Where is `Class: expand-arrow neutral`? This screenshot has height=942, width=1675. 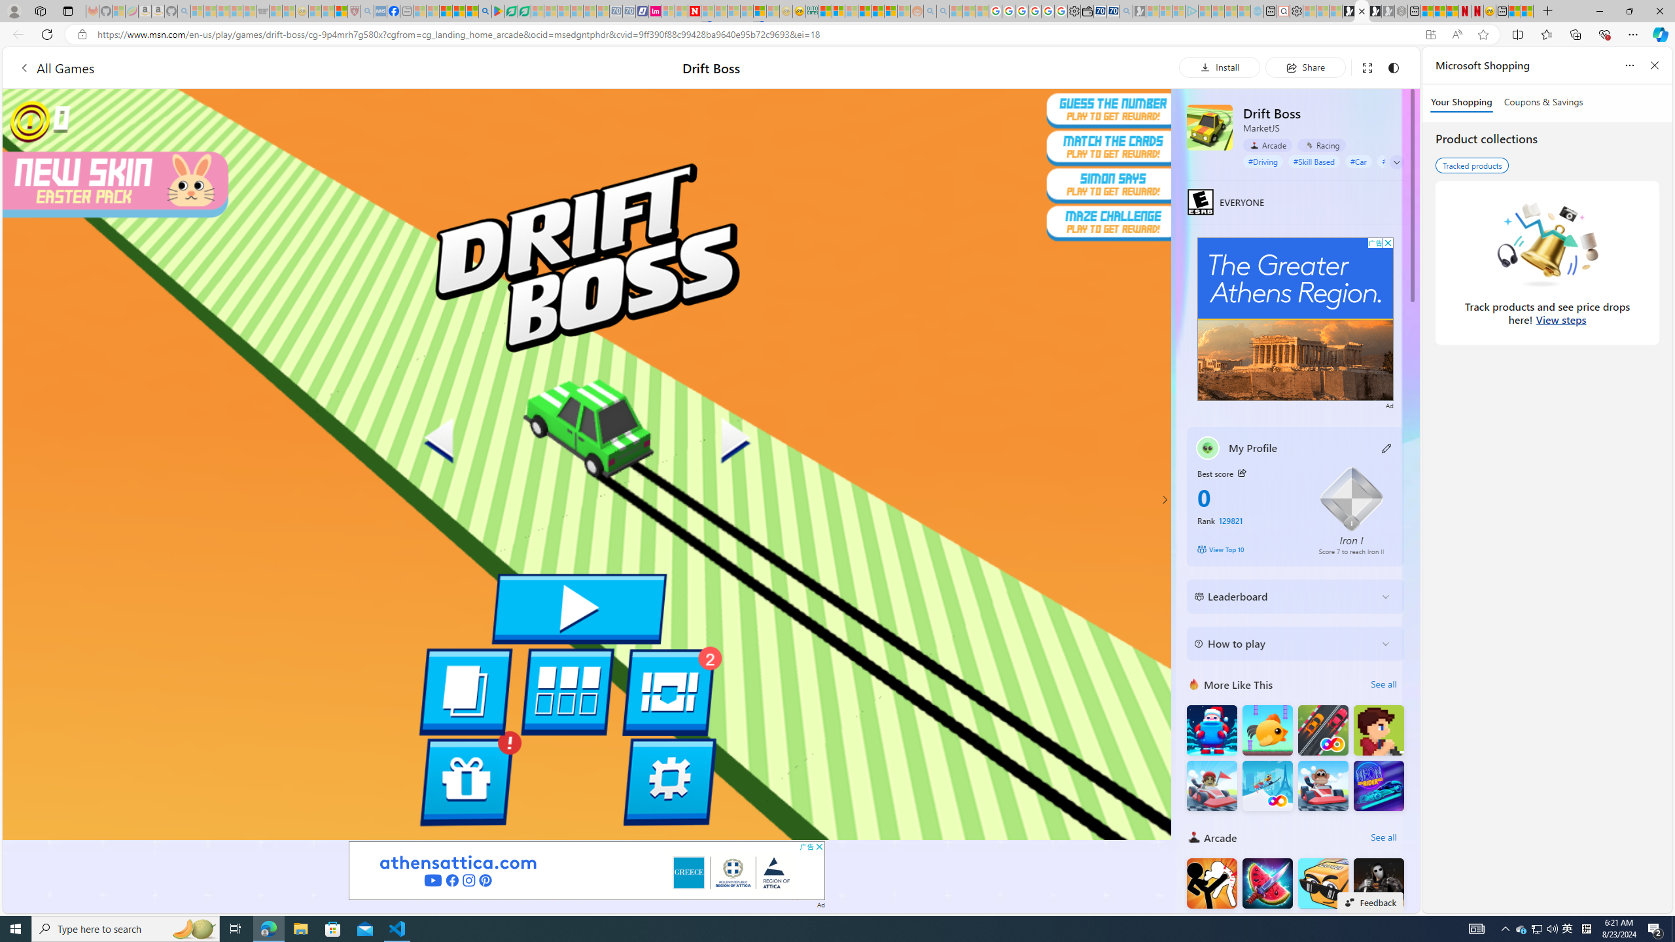
Class: expand-arrow neutral is located at coordinates (1396, 162).